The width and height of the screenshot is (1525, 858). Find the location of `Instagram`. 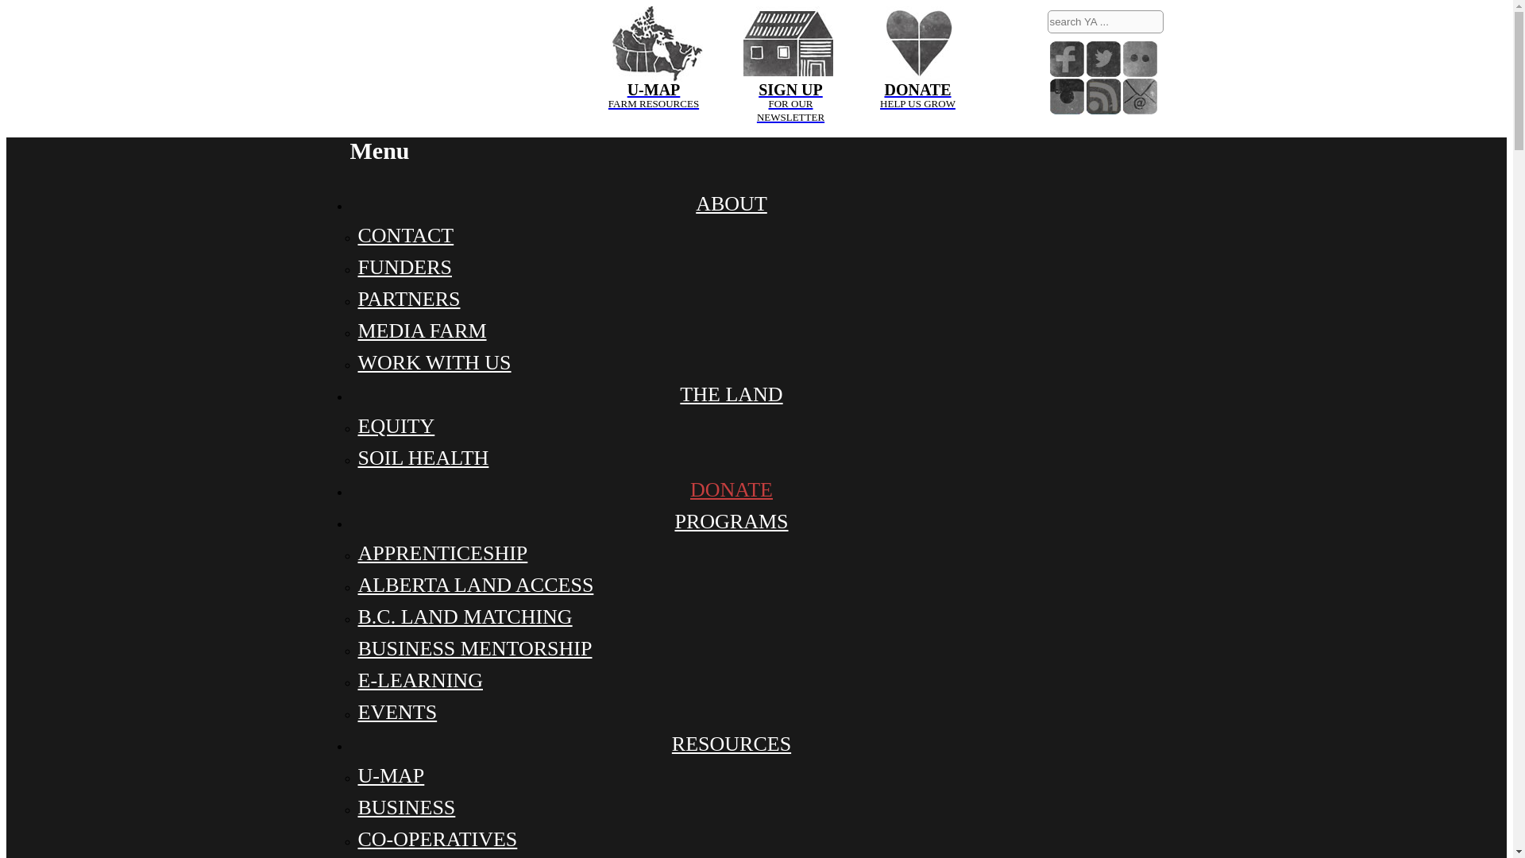

Instagram is located at coordinates (1067, 96).